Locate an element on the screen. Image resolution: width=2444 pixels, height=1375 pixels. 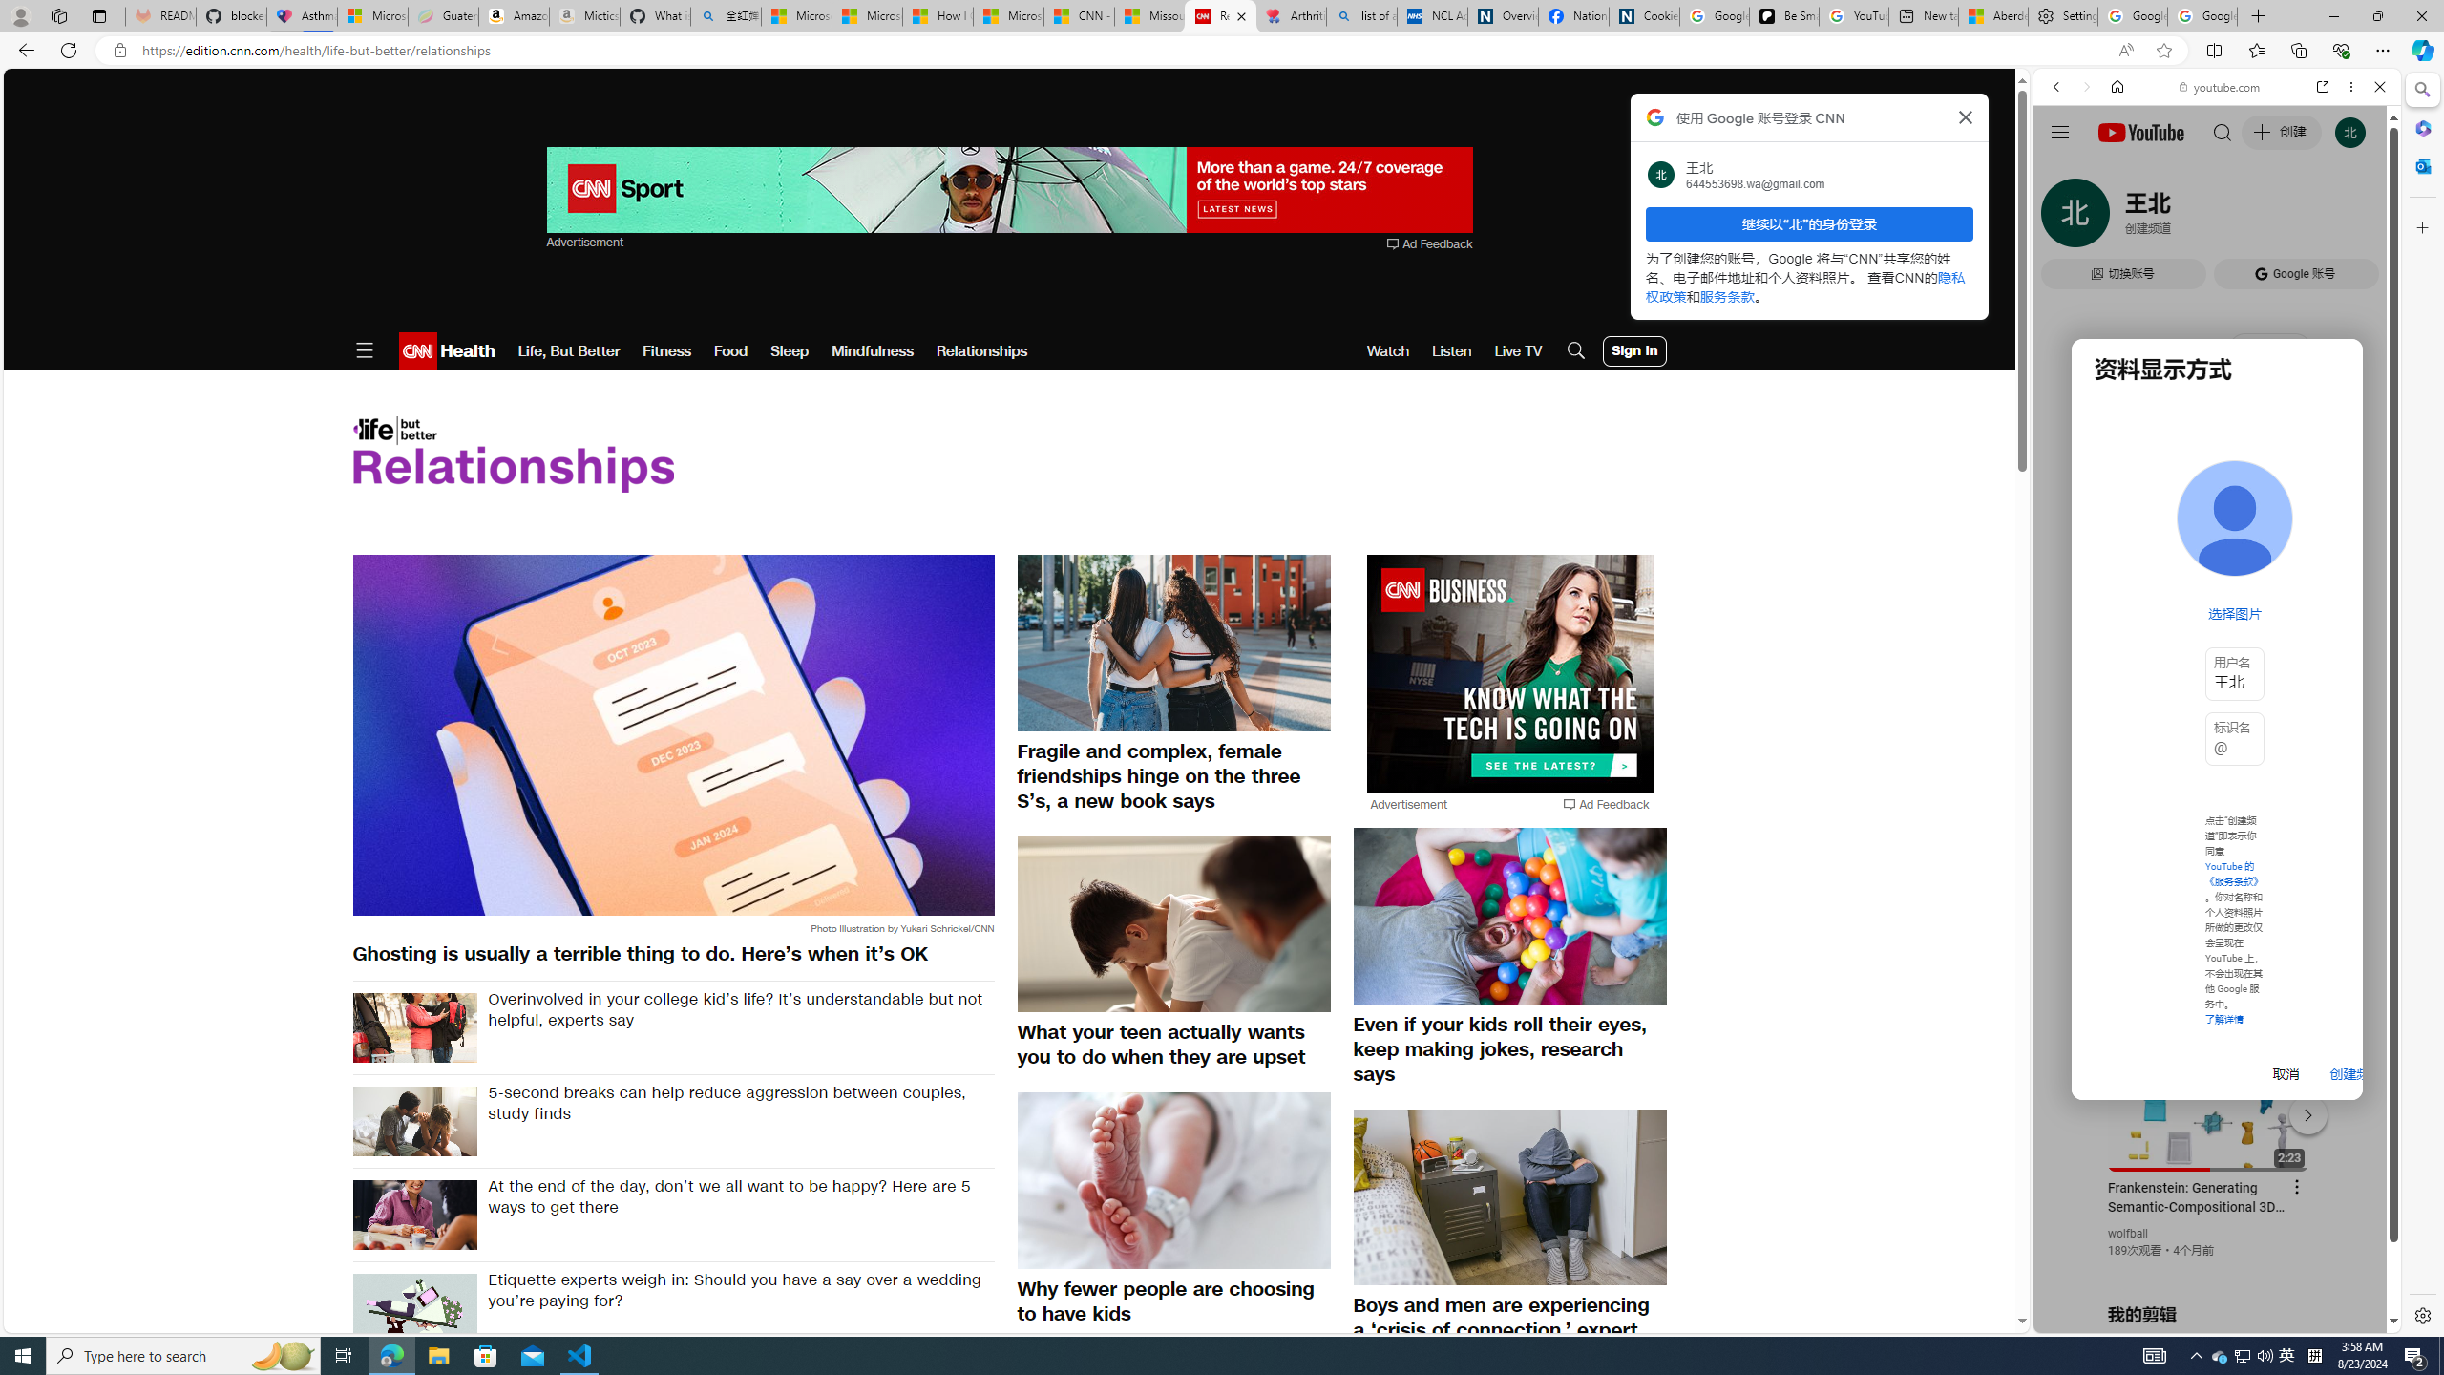
Wellness Wedding Etiquette.png is located at coordinates (414, 1308).